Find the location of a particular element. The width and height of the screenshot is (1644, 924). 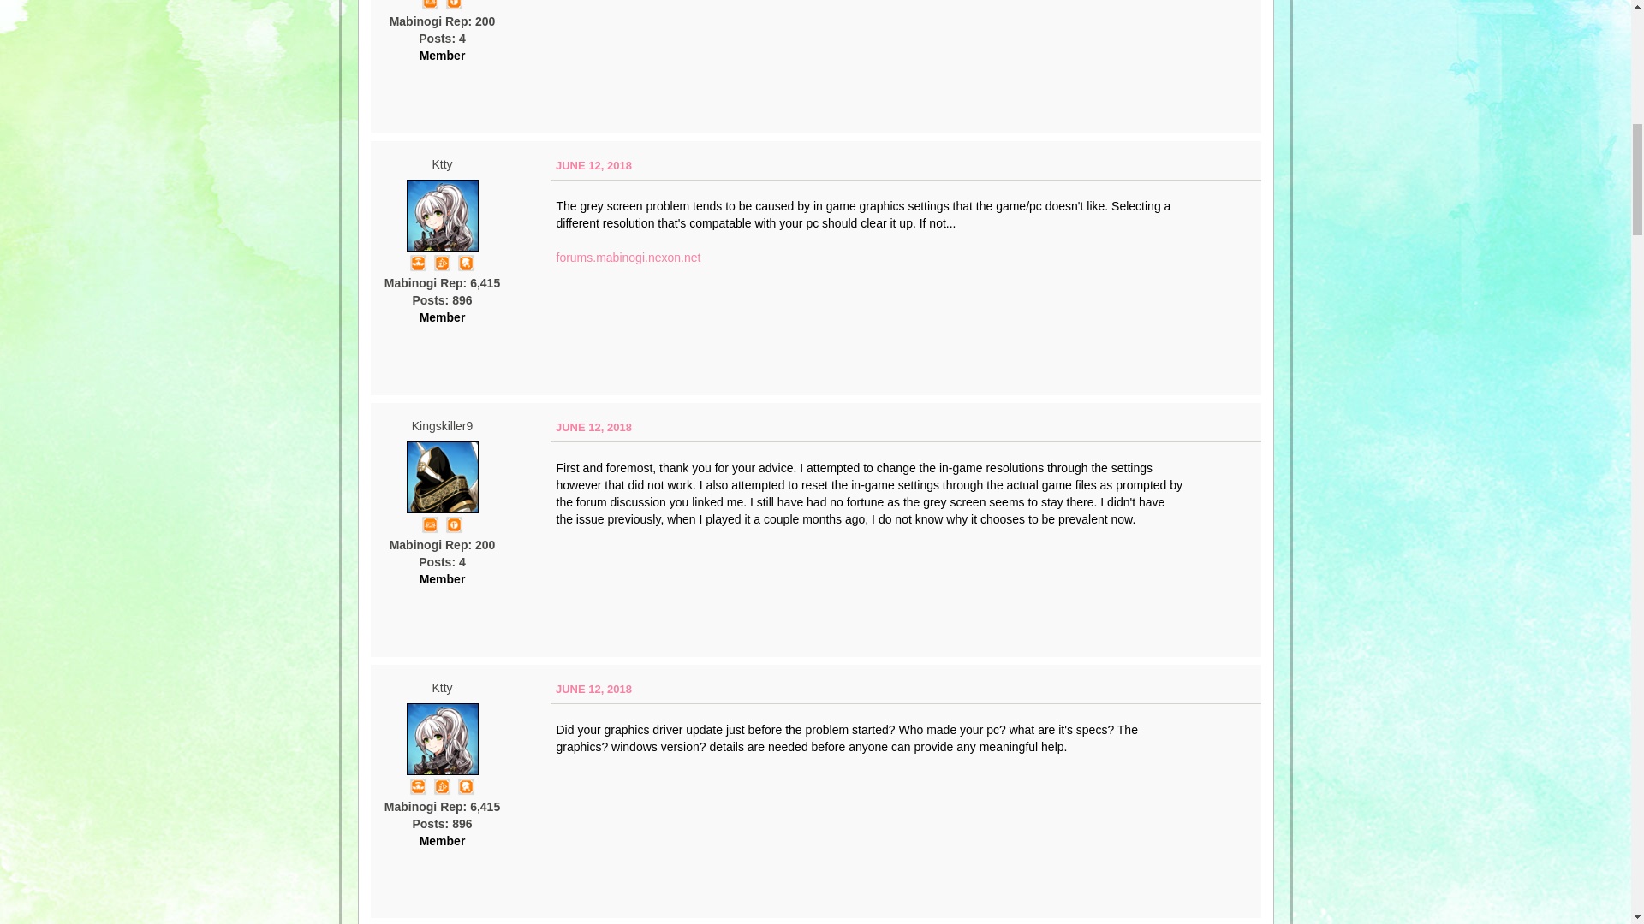

June 12, 2018 11:01AM is located at coordinates (593, 164).